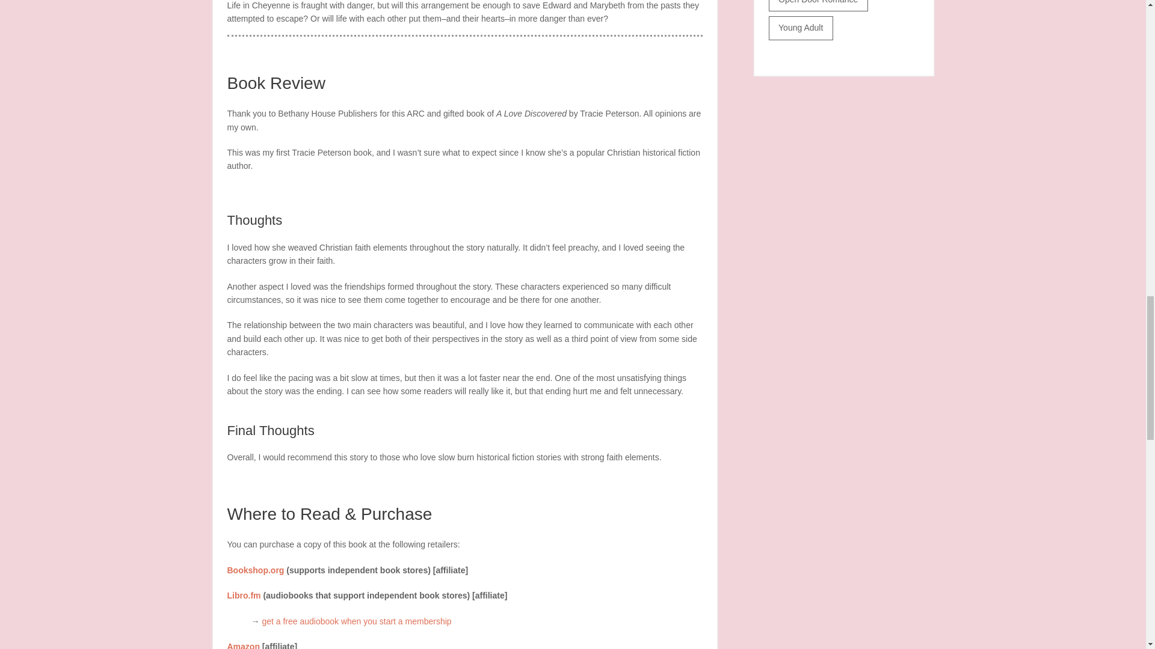  What do you see at coordinates (356, 621) in the screenshot?
I see `get a free audiobook when you start a membership` at bounding box center [356, 621].